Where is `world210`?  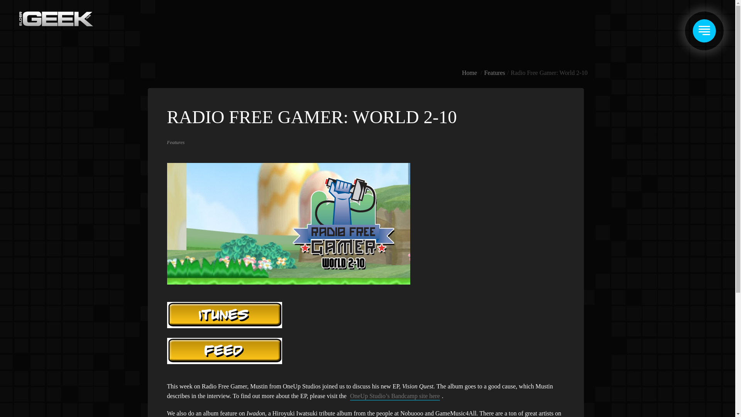 world210 is located at coordinates (288, 224).